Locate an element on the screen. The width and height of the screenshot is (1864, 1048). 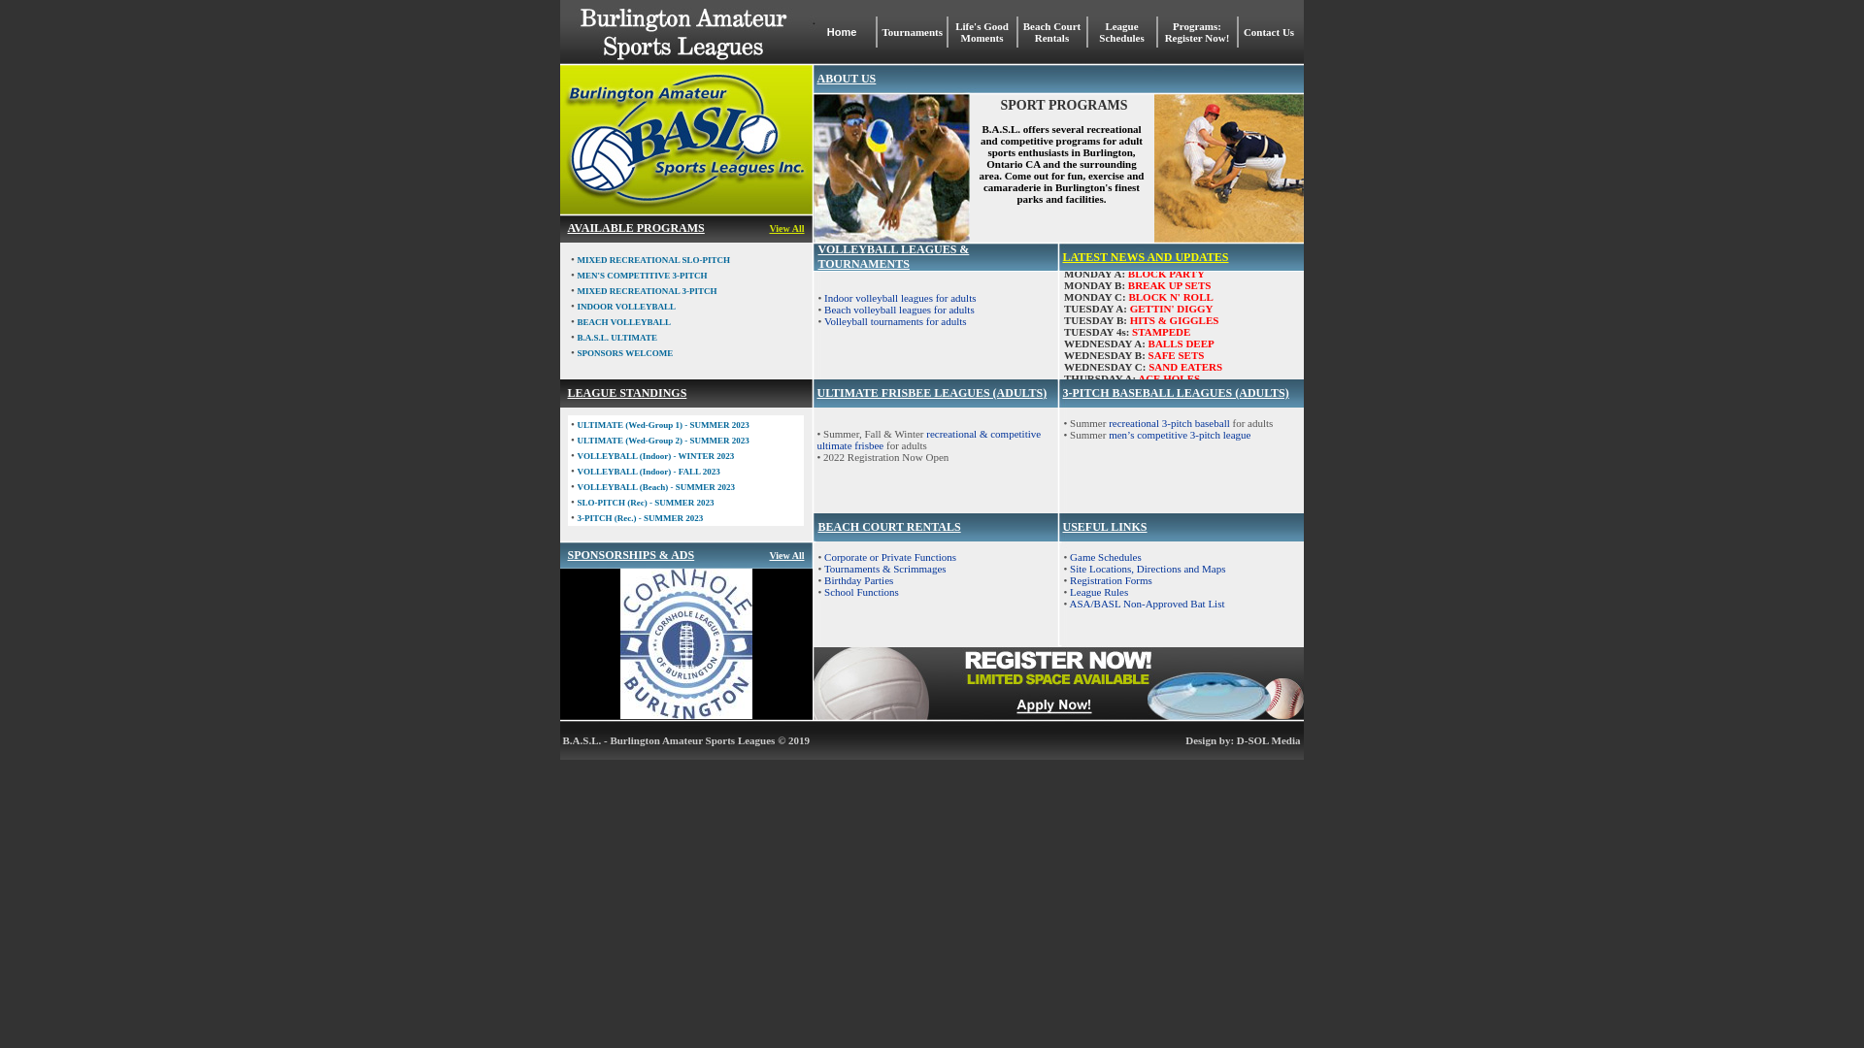
Corporate or Private Functions is located at coordinates (890, 557).